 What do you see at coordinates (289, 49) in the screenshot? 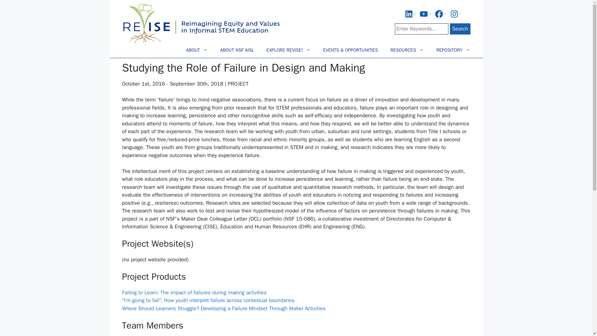
I see `EXPLORE REVISE!` at bounding box center [289, 49].